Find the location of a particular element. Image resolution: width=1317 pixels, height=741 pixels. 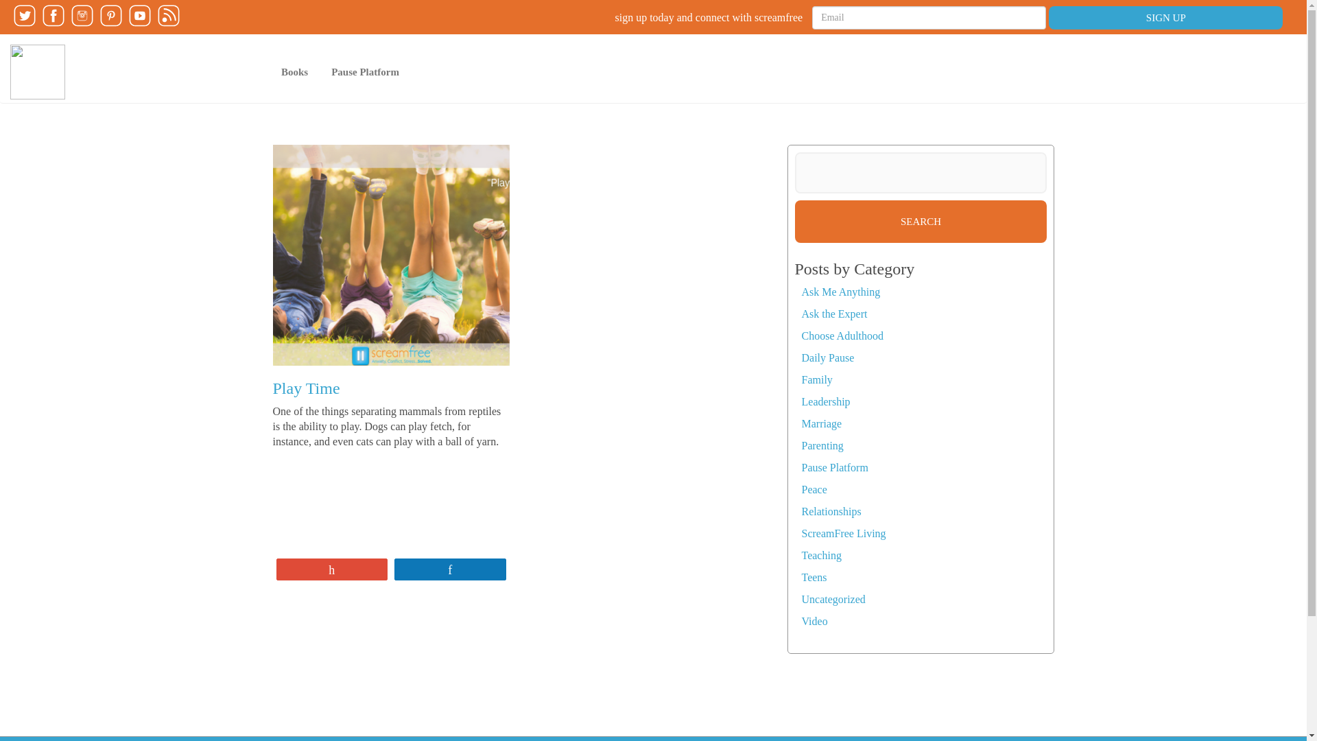

Pause Platform is located at coordinates (365, 71).